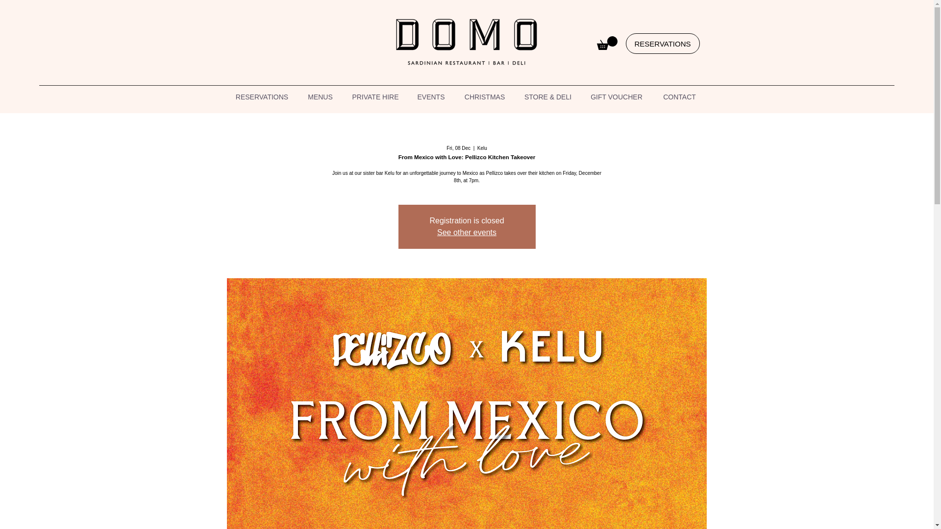 The image size is (941, 529). Describe the element at coordinates (262, 97) in the screenshot. I see `RESERVATIONS` at that location.